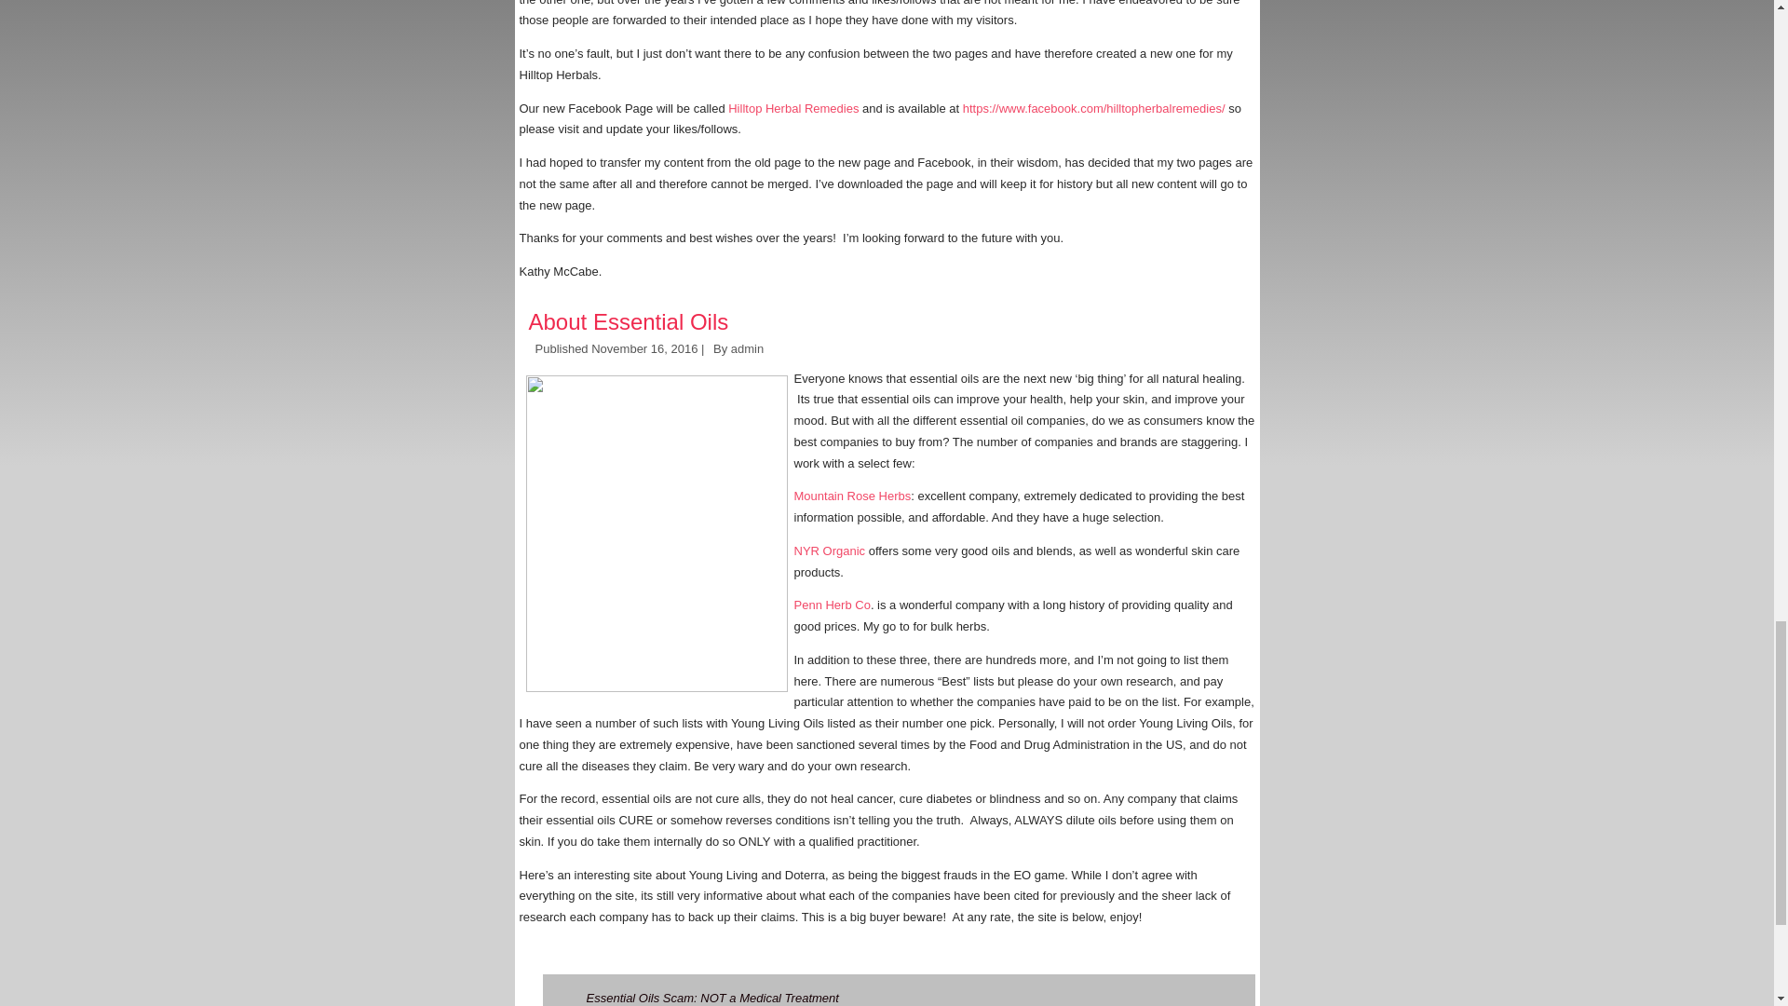  What do you see at coordinates (711, 997) in the screenshot?
I see `Essential Oils Scam: NOT a Medical Treatment` at bounding box center [711, 997].